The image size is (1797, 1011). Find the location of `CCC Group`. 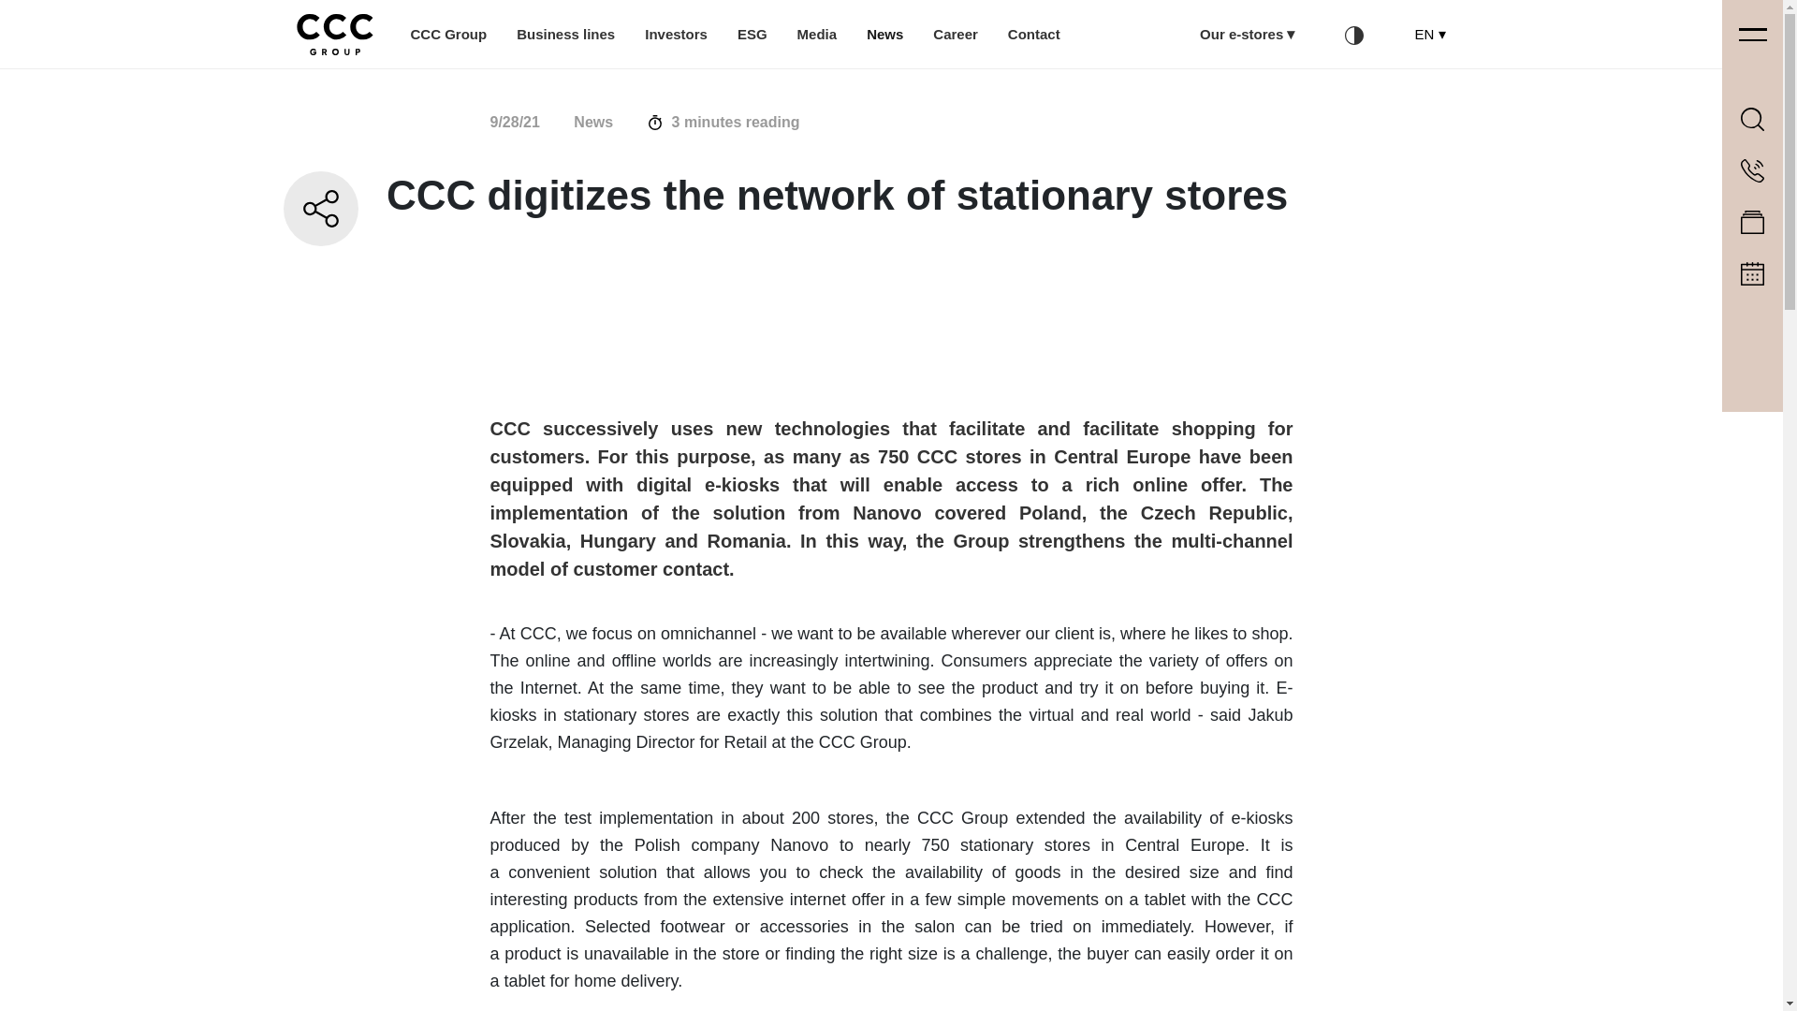

CCC Group is located at coordinates (447, 36).